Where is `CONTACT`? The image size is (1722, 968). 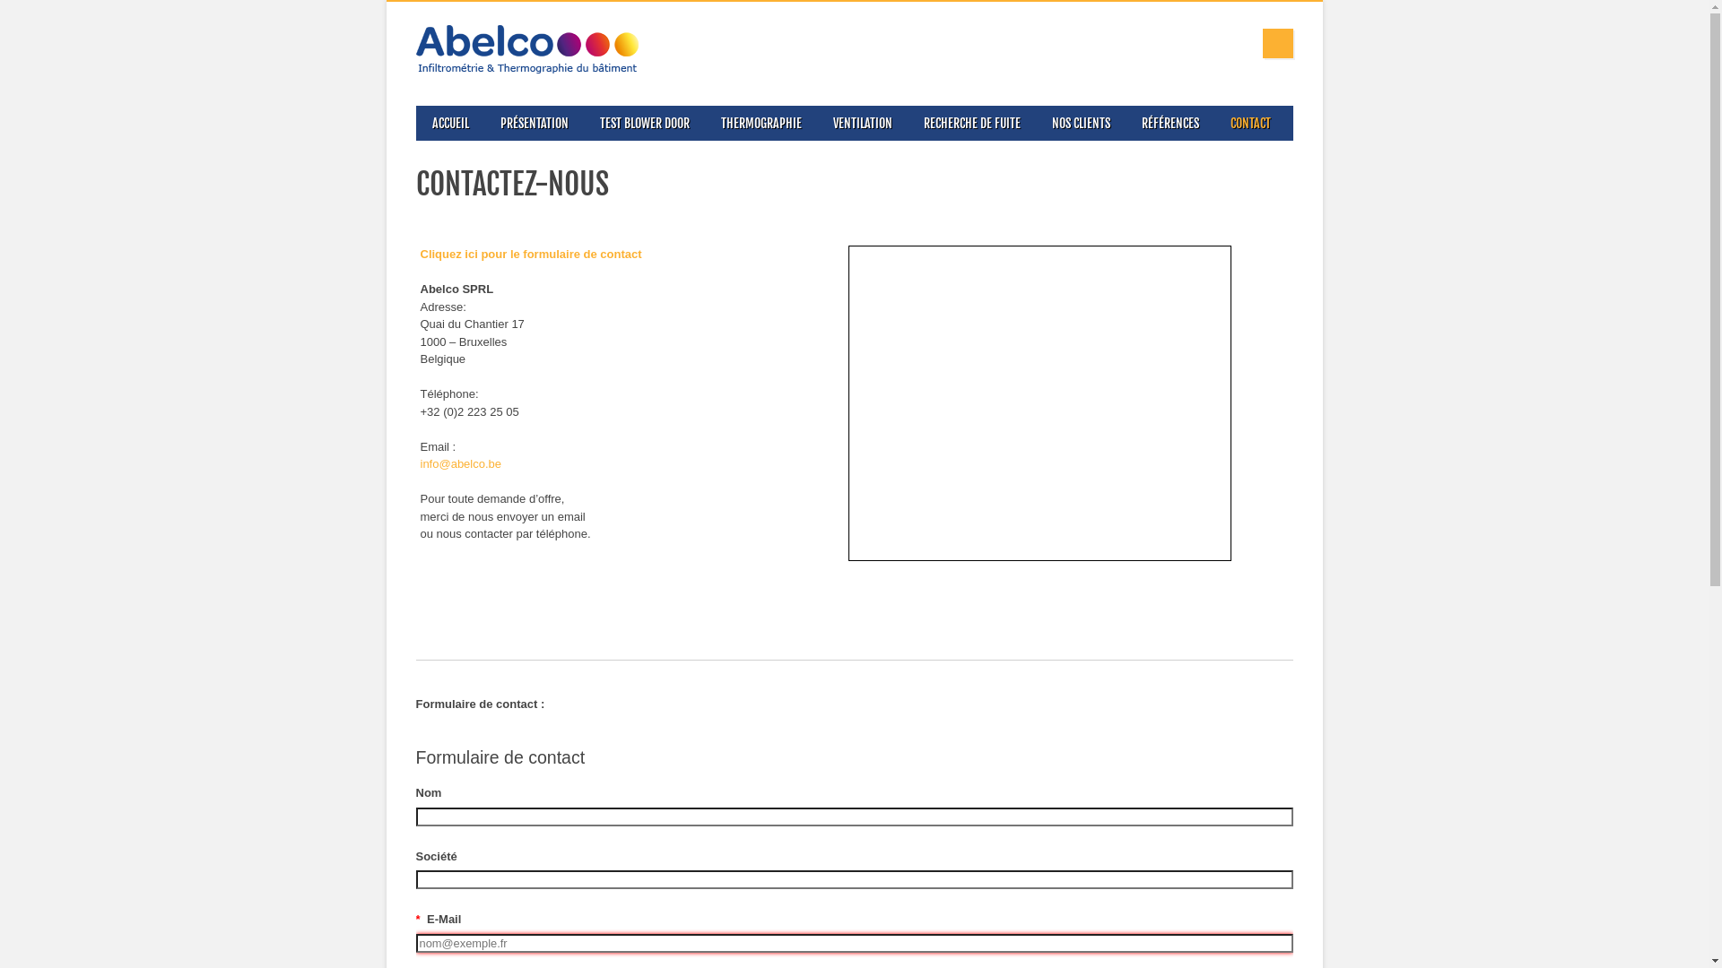
CONTACT is located at coordinates (1250, 124).